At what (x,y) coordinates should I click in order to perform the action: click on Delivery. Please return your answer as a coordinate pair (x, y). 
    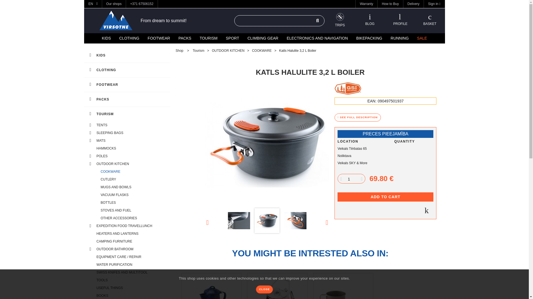
    Looking at the image, I should click on (414, 4).